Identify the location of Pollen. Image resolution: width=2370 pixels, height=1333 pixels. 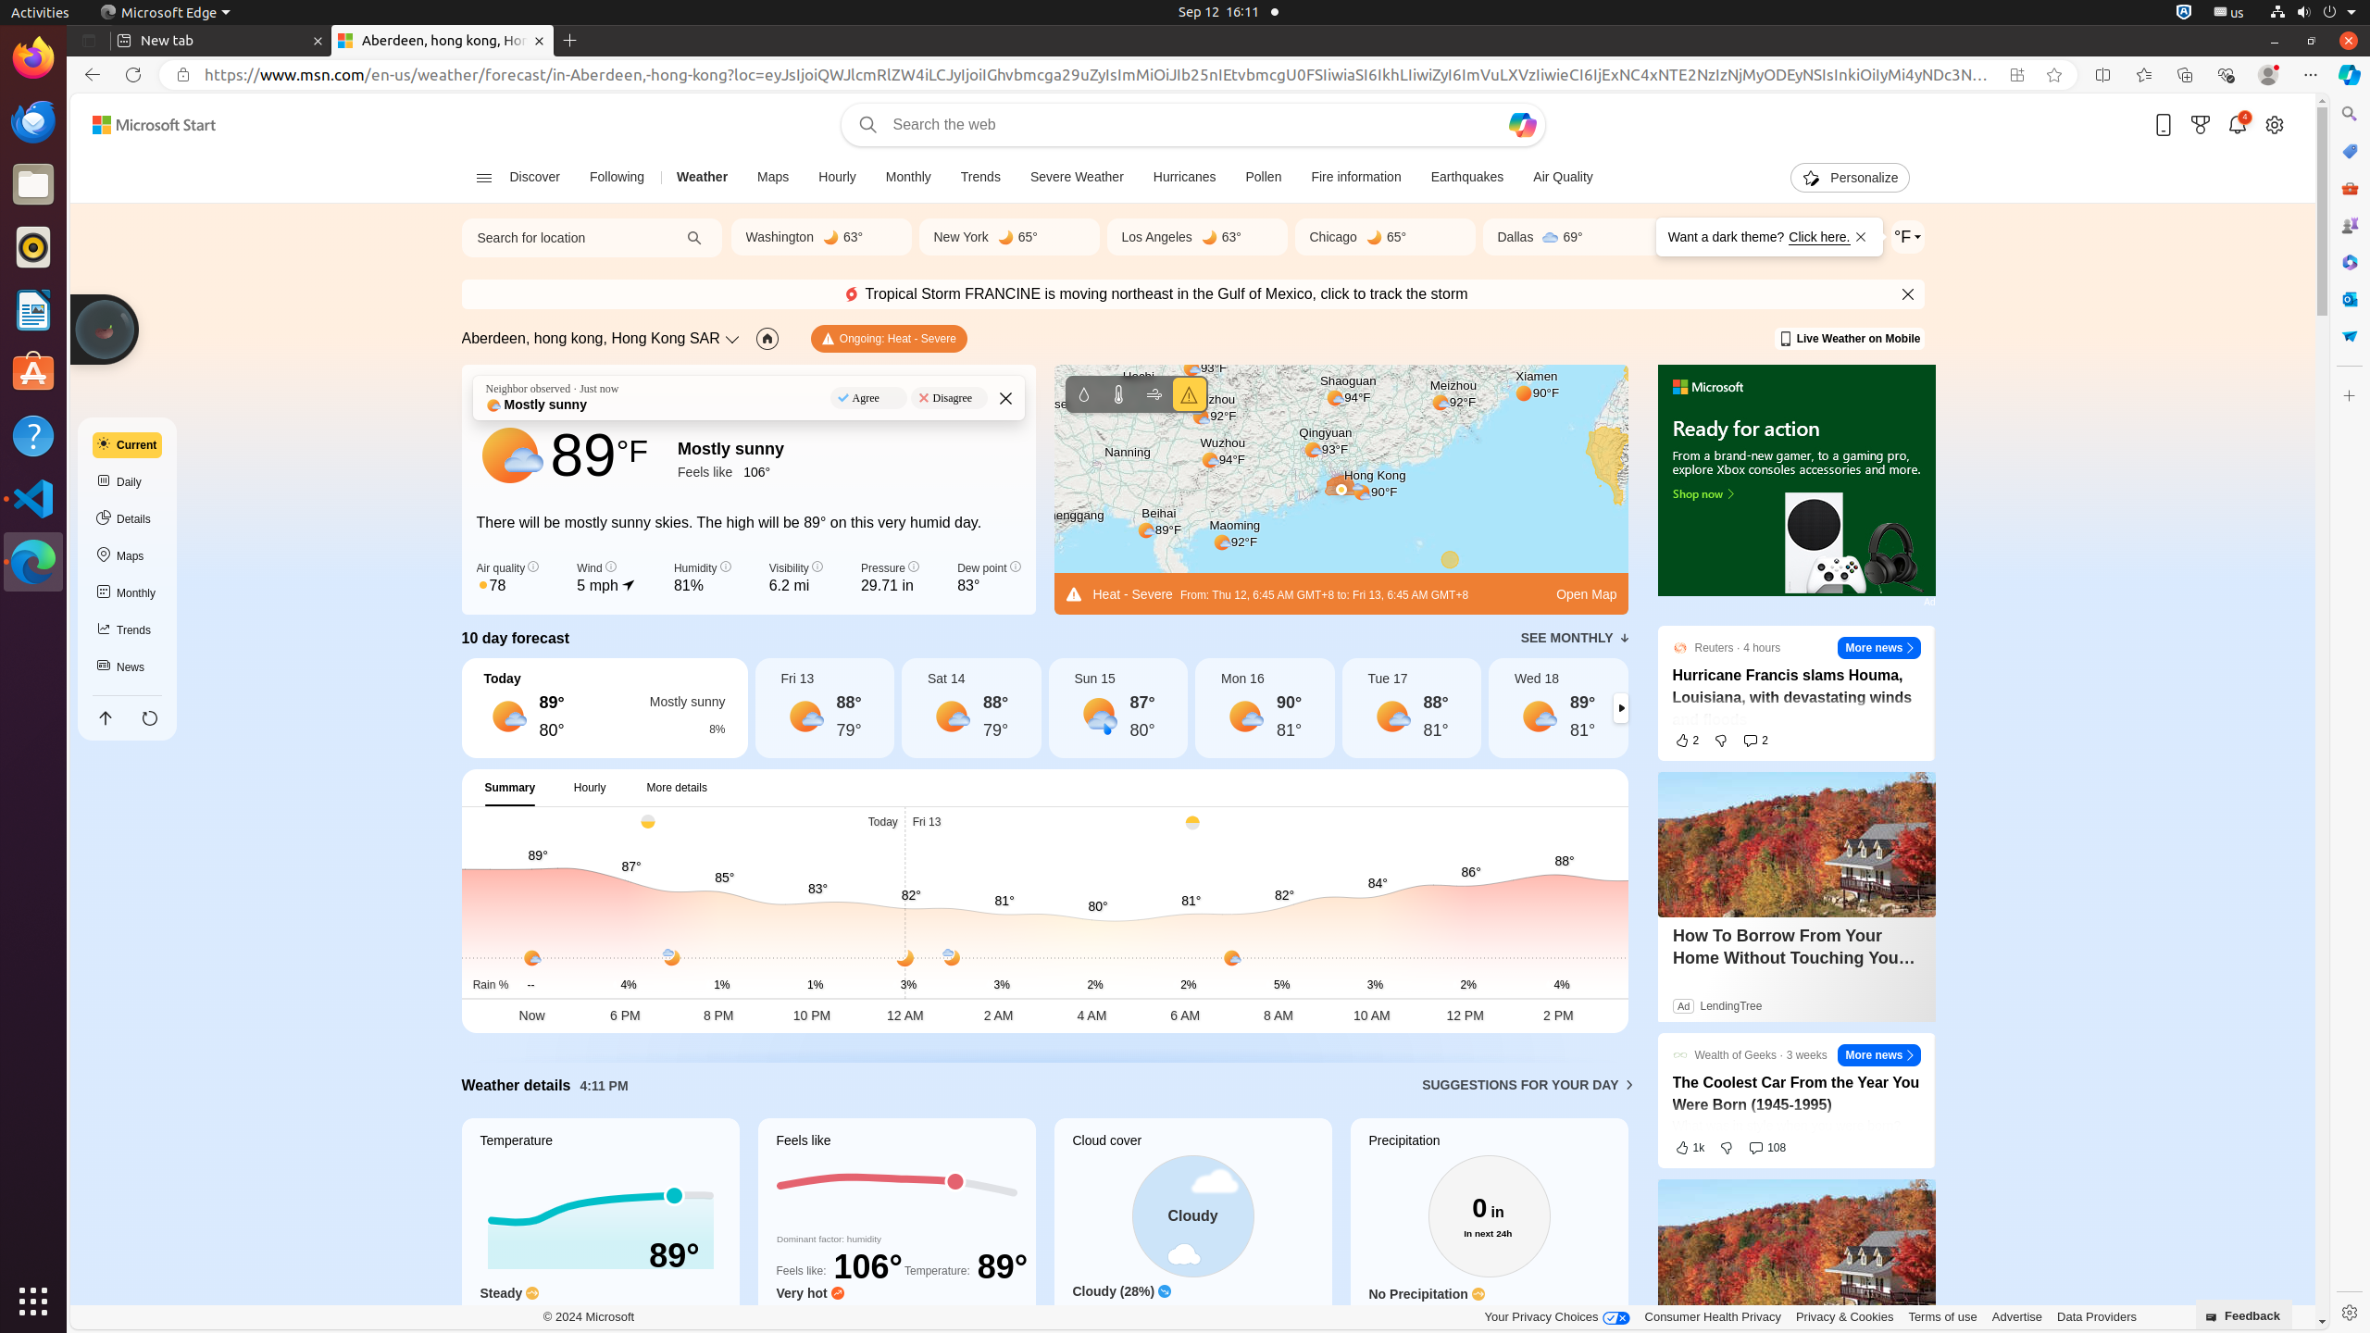
(1264, 178).